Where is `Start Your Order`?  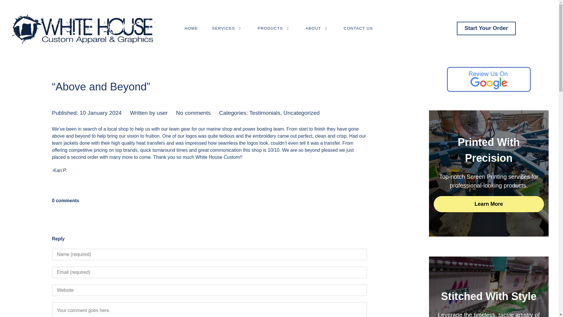
Start Your Order is located at coordinates (486, 28).